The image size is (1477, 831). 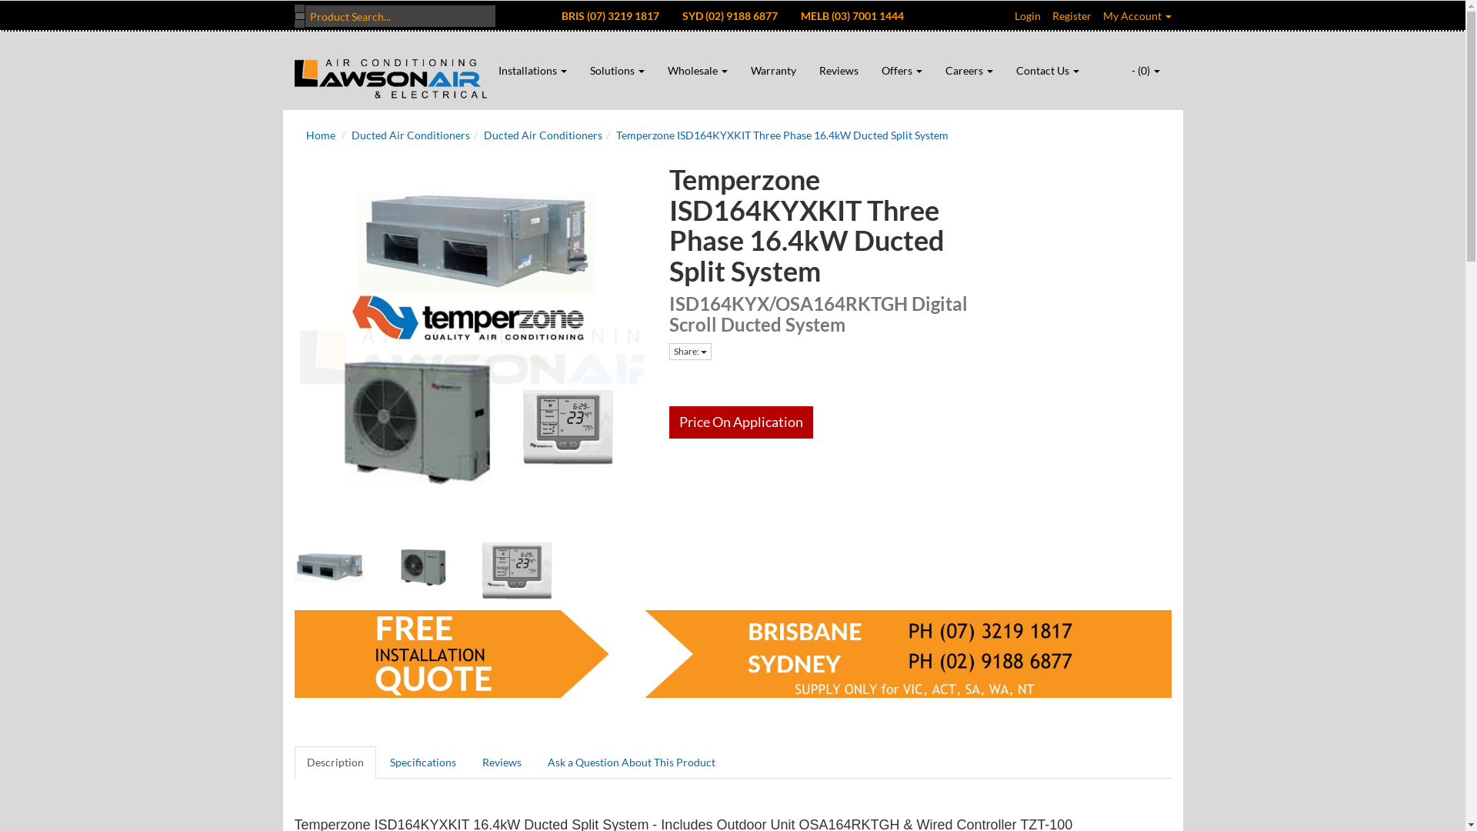 What do you see at coordinates (335, 763) in the screenshot?
I see `Description` at bounding box center [335, 763].